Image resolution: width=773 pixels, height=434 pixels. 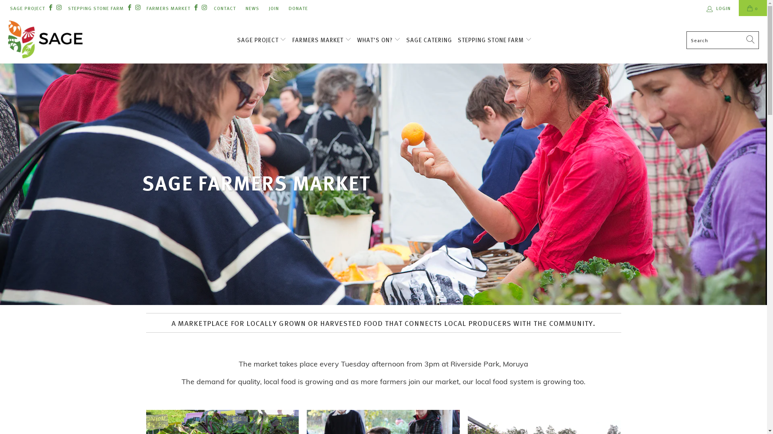 What do you see at coordinates (96, 8) in the screenshot?
I see `STEPPING STONE FARM` at bounding box center [96, 8].